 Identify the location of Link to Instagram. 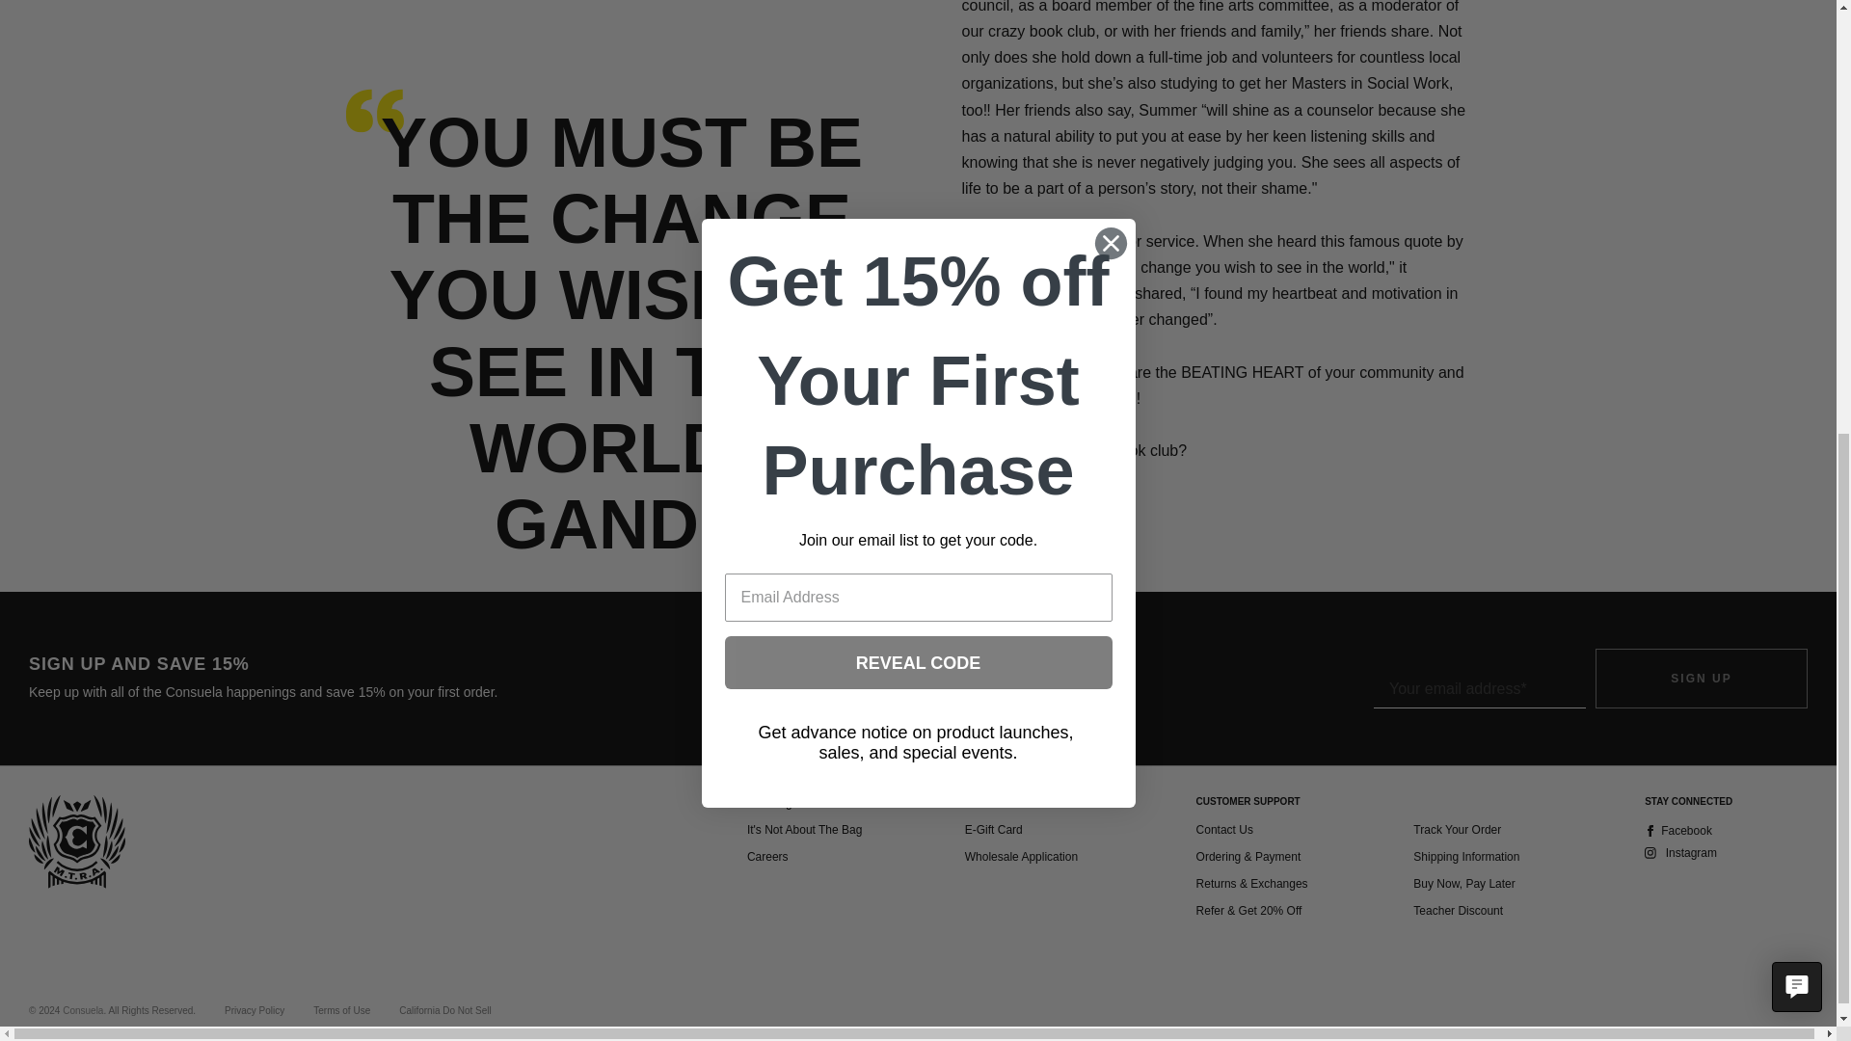
(1726, 856).